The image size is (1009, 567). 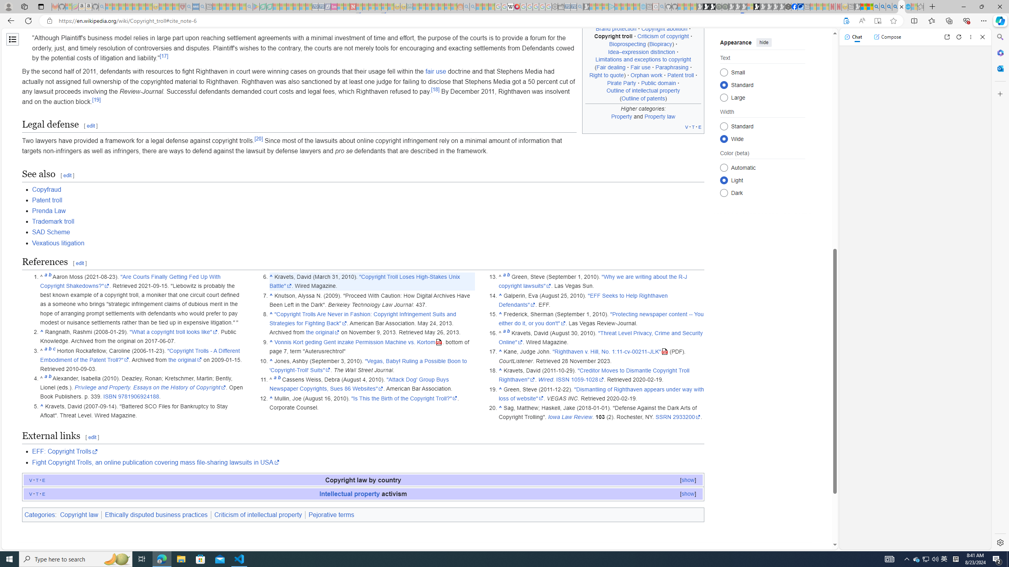 I want to click on Property law, so click(x=660, y=116).